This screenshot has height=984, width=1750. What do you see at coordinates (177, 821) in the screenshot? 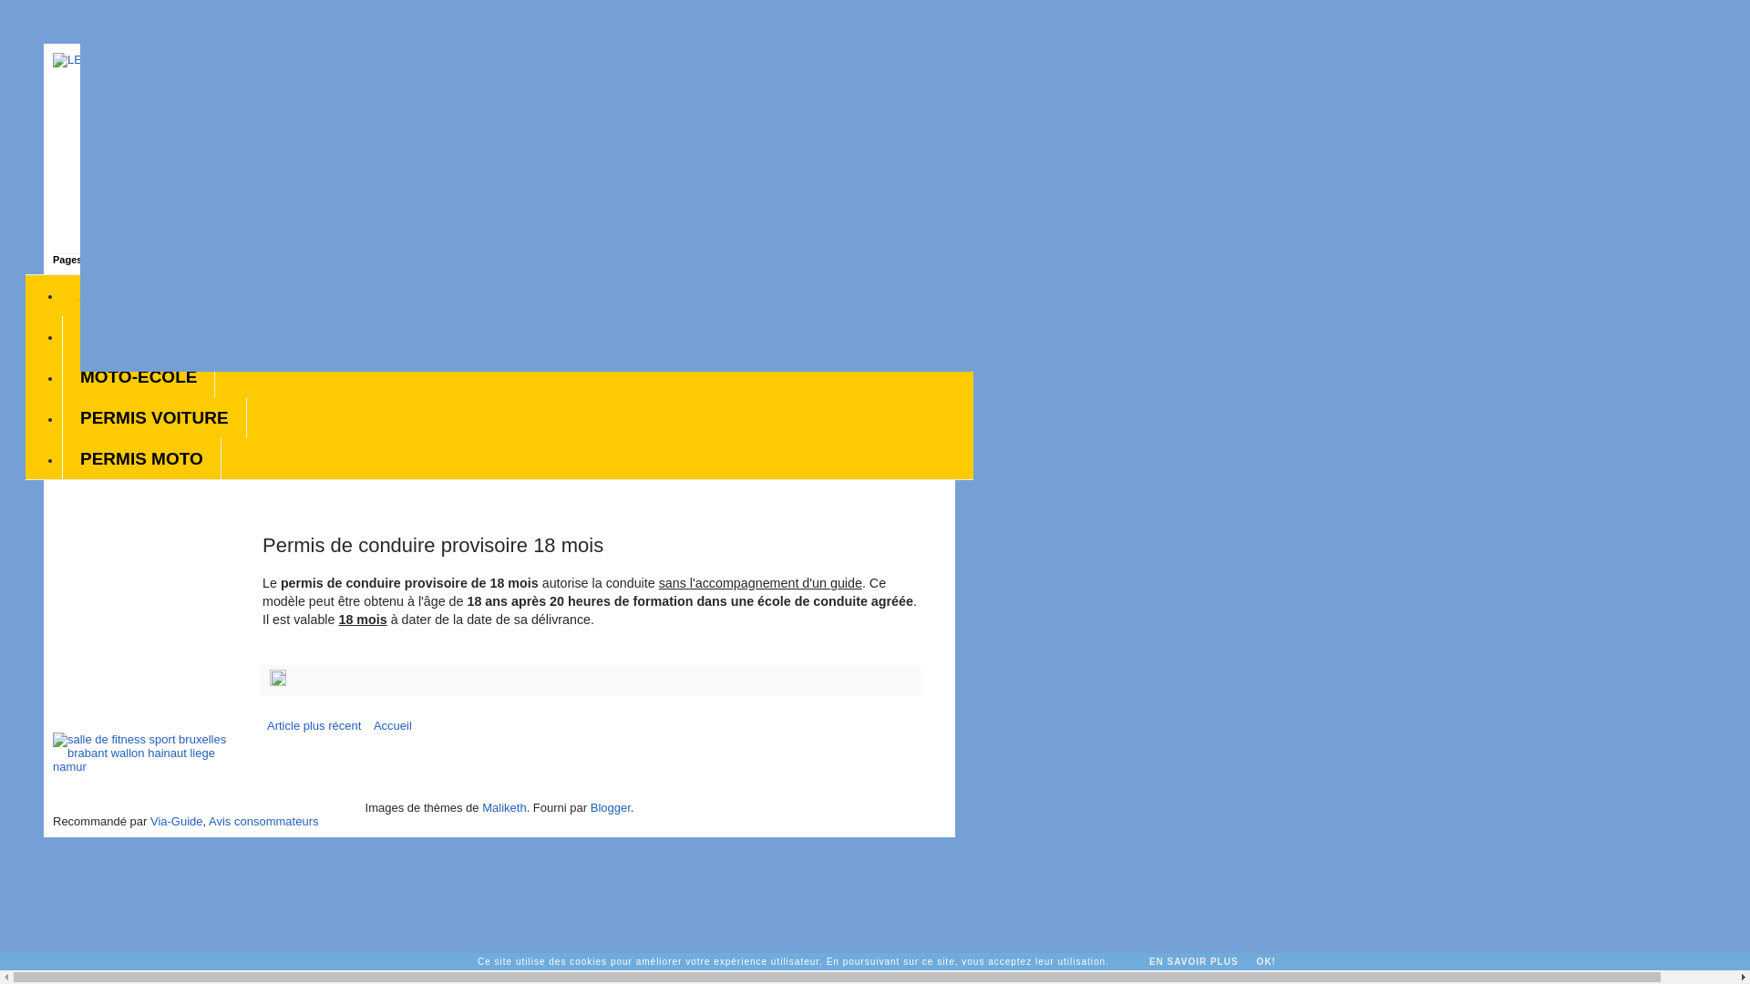
I see `Via-Guide` at bounding box center [177, 821].